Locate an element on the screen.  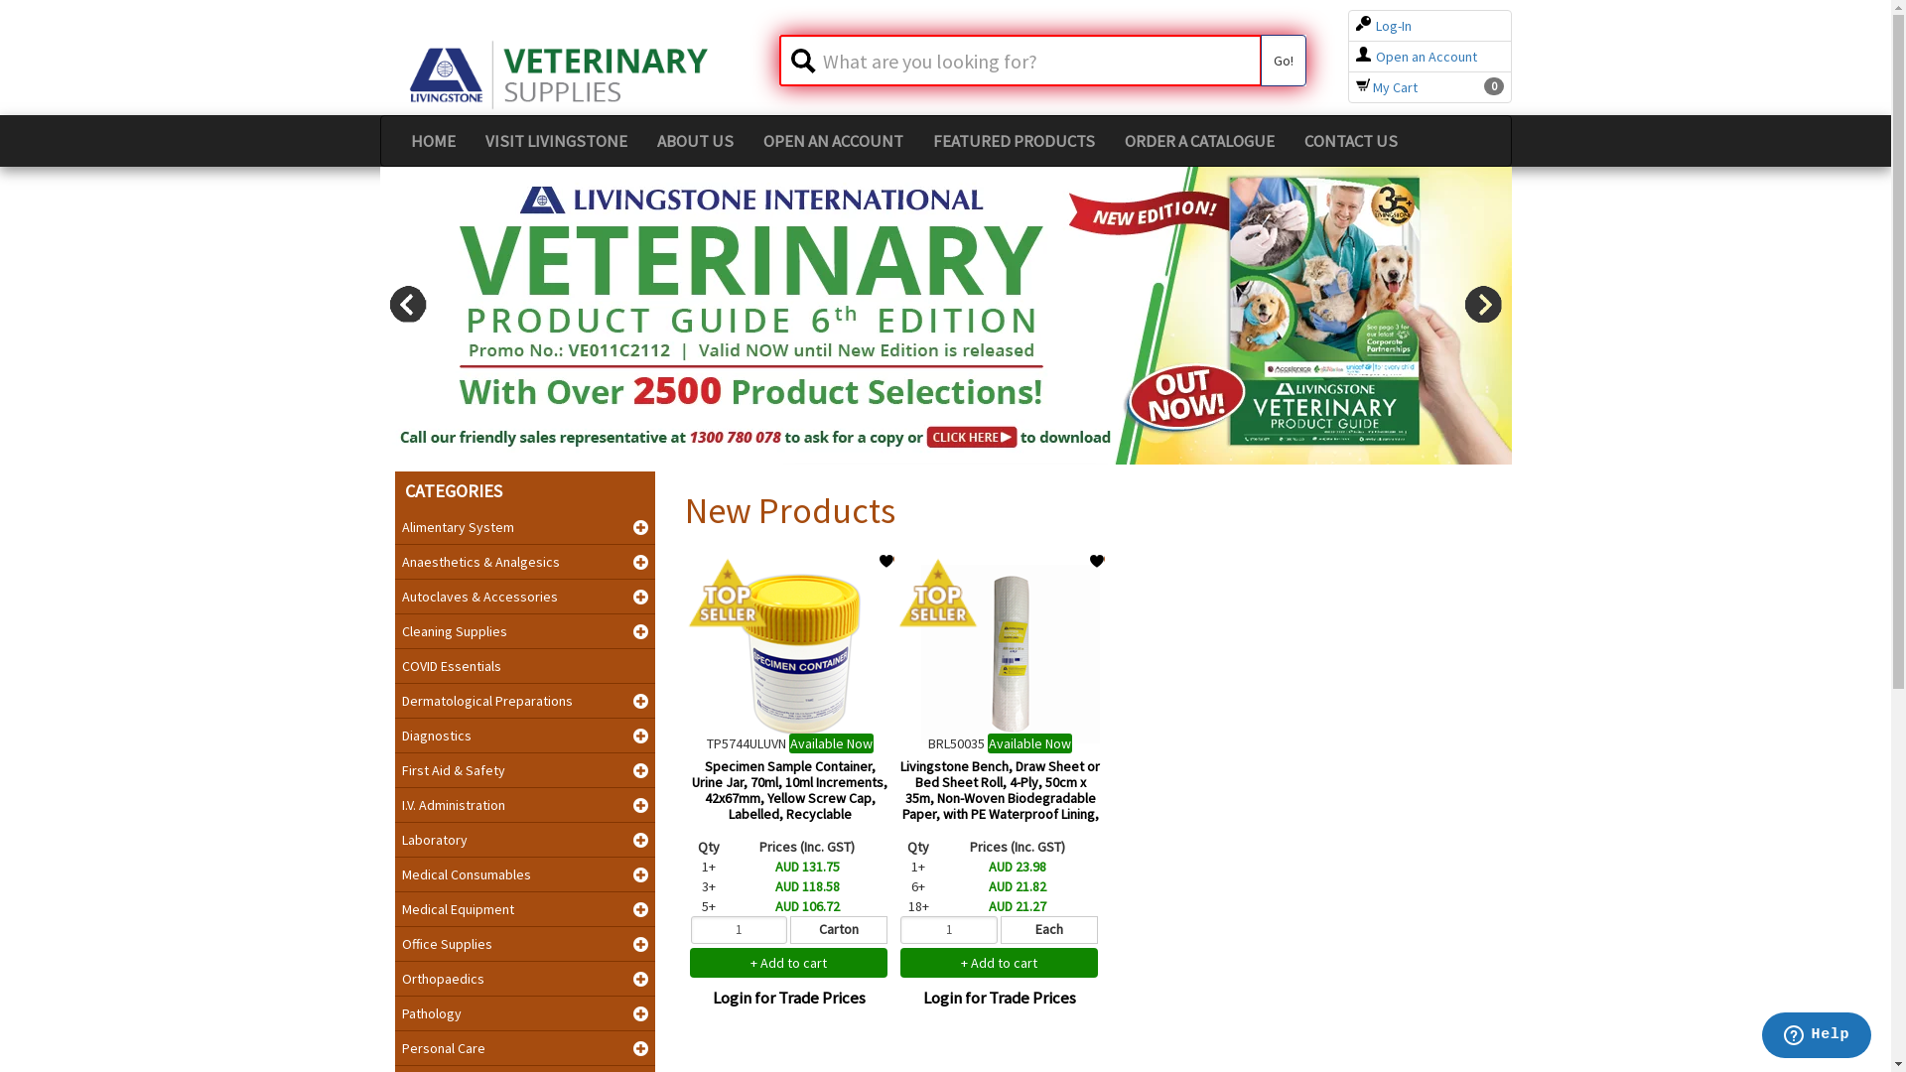
VISIT LIVINGSTONE is located at coordinates (556, 141).